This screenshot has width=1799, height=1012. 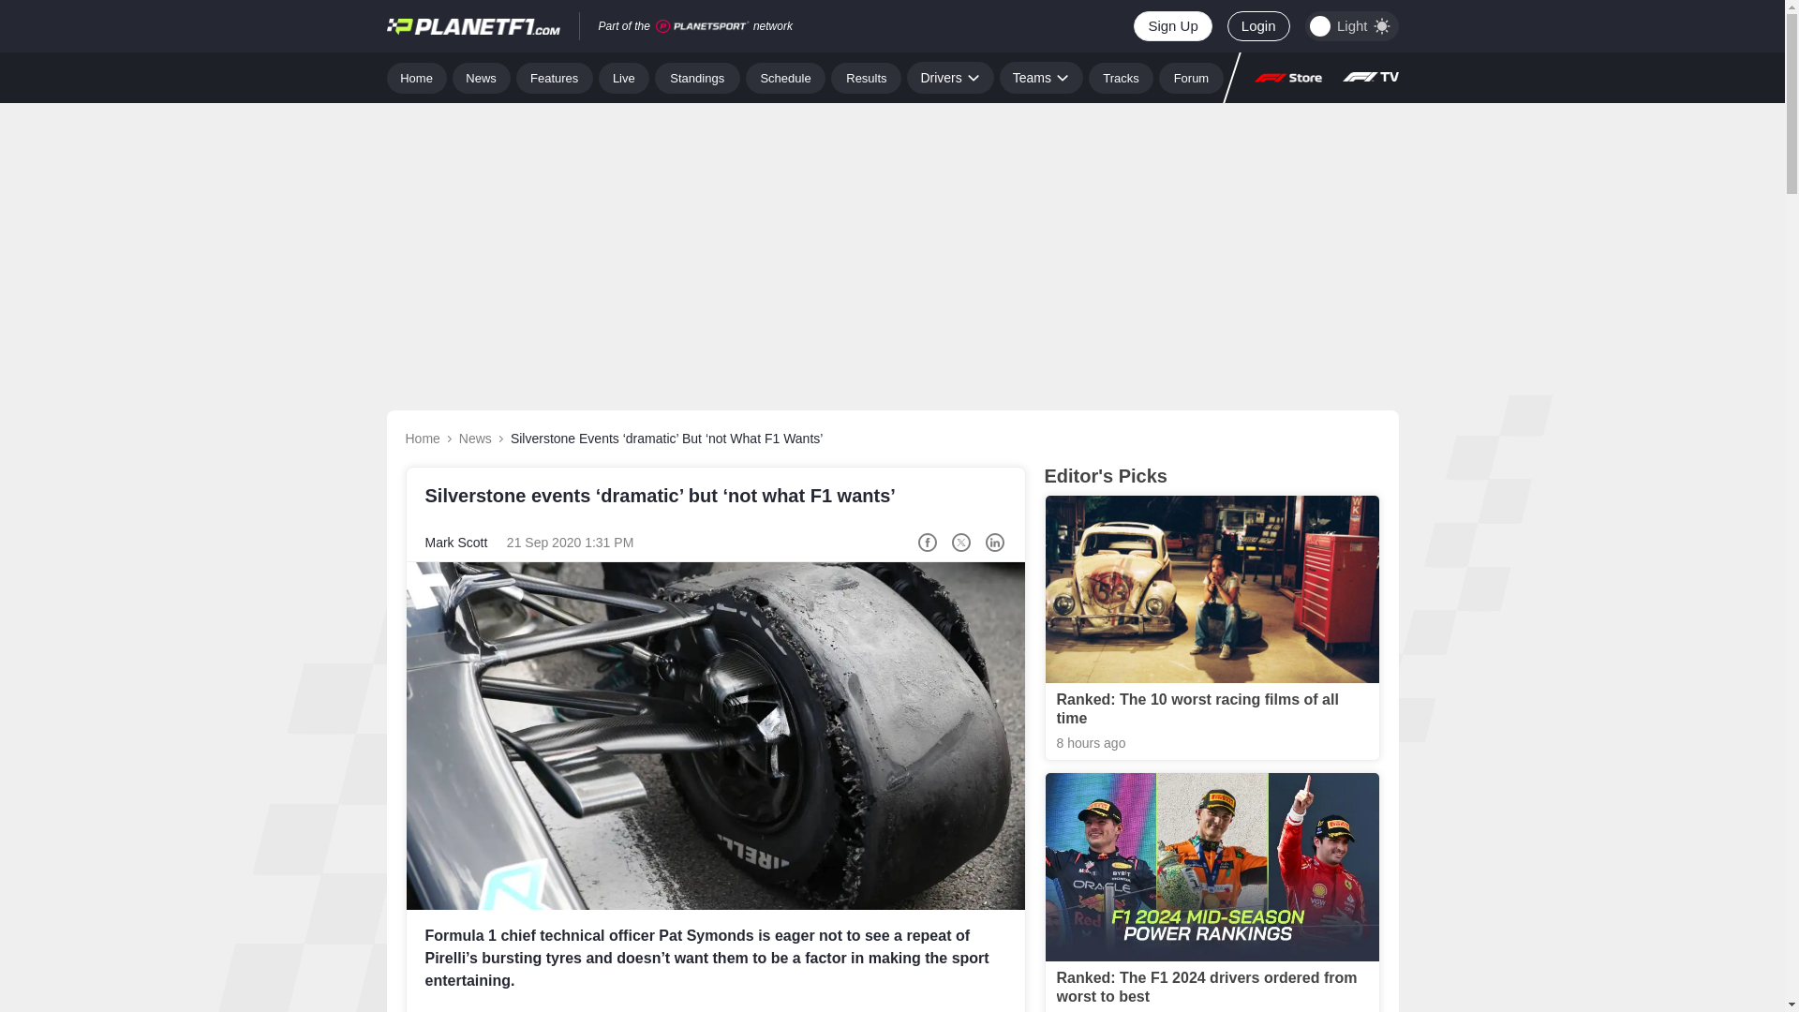 What do you see at coordinates (1041, 77) in the screenshot?
I see `Teams` at bounding box center [1041, 77].